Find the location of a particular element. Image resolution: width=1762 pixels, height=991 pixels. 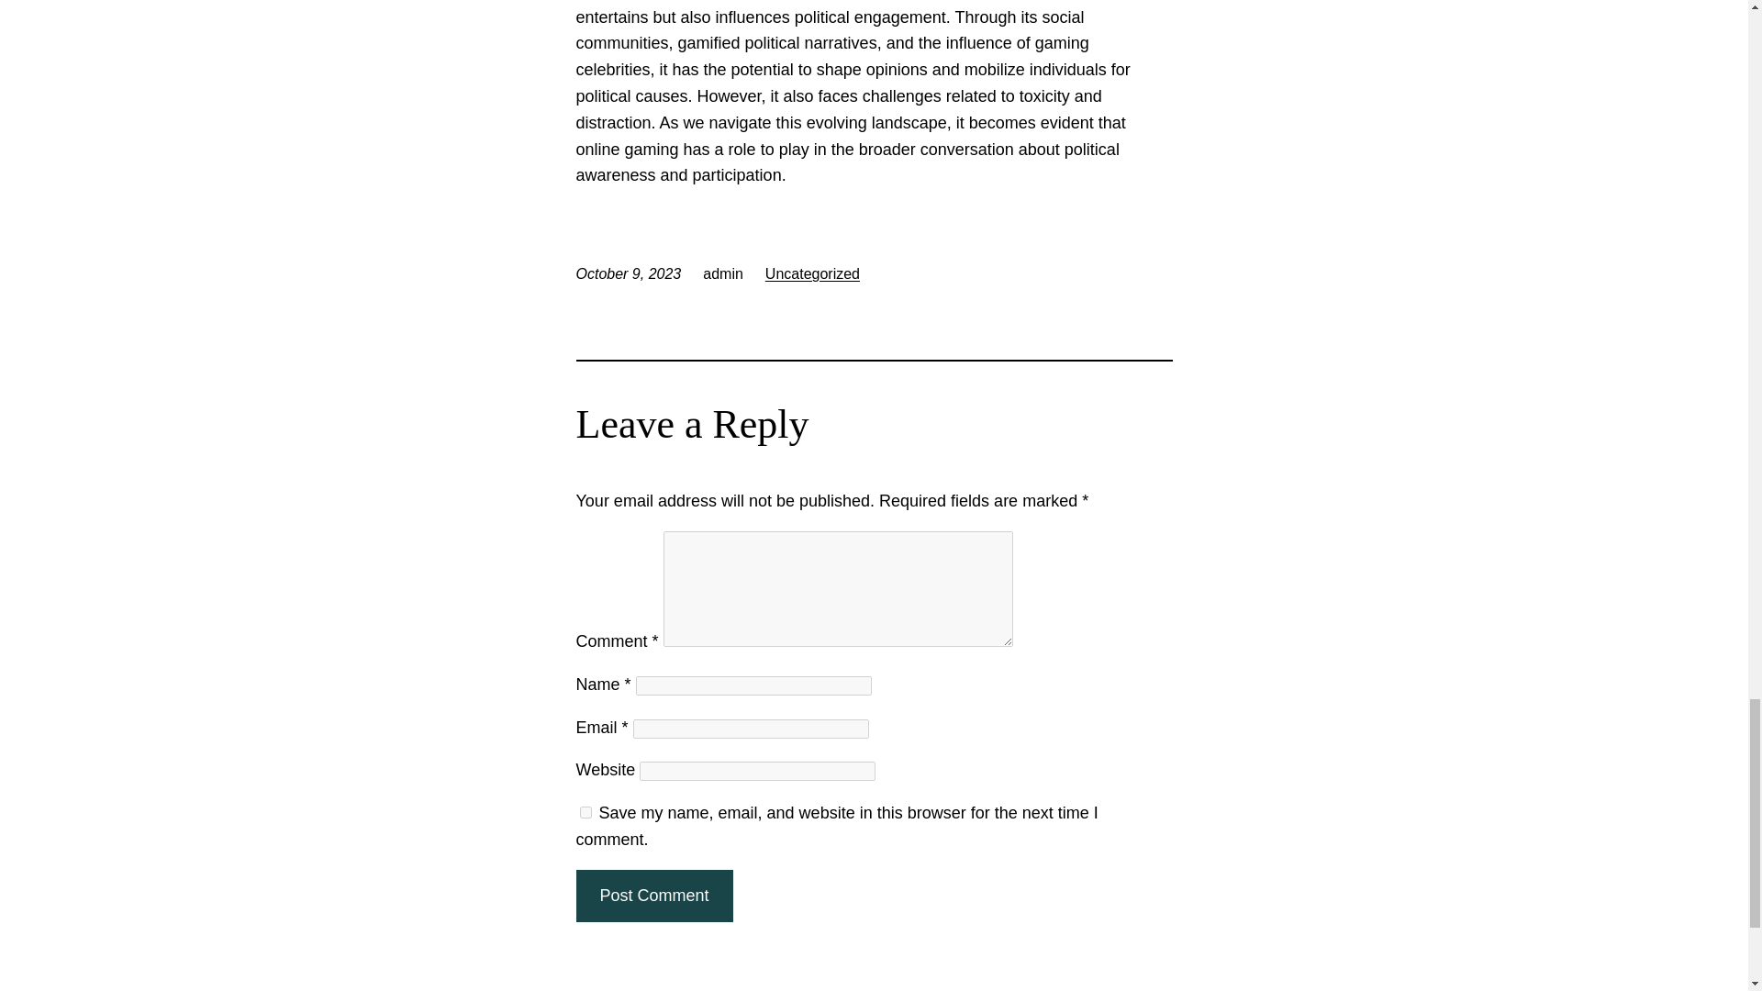

yes is located at coordinates (585, 813).